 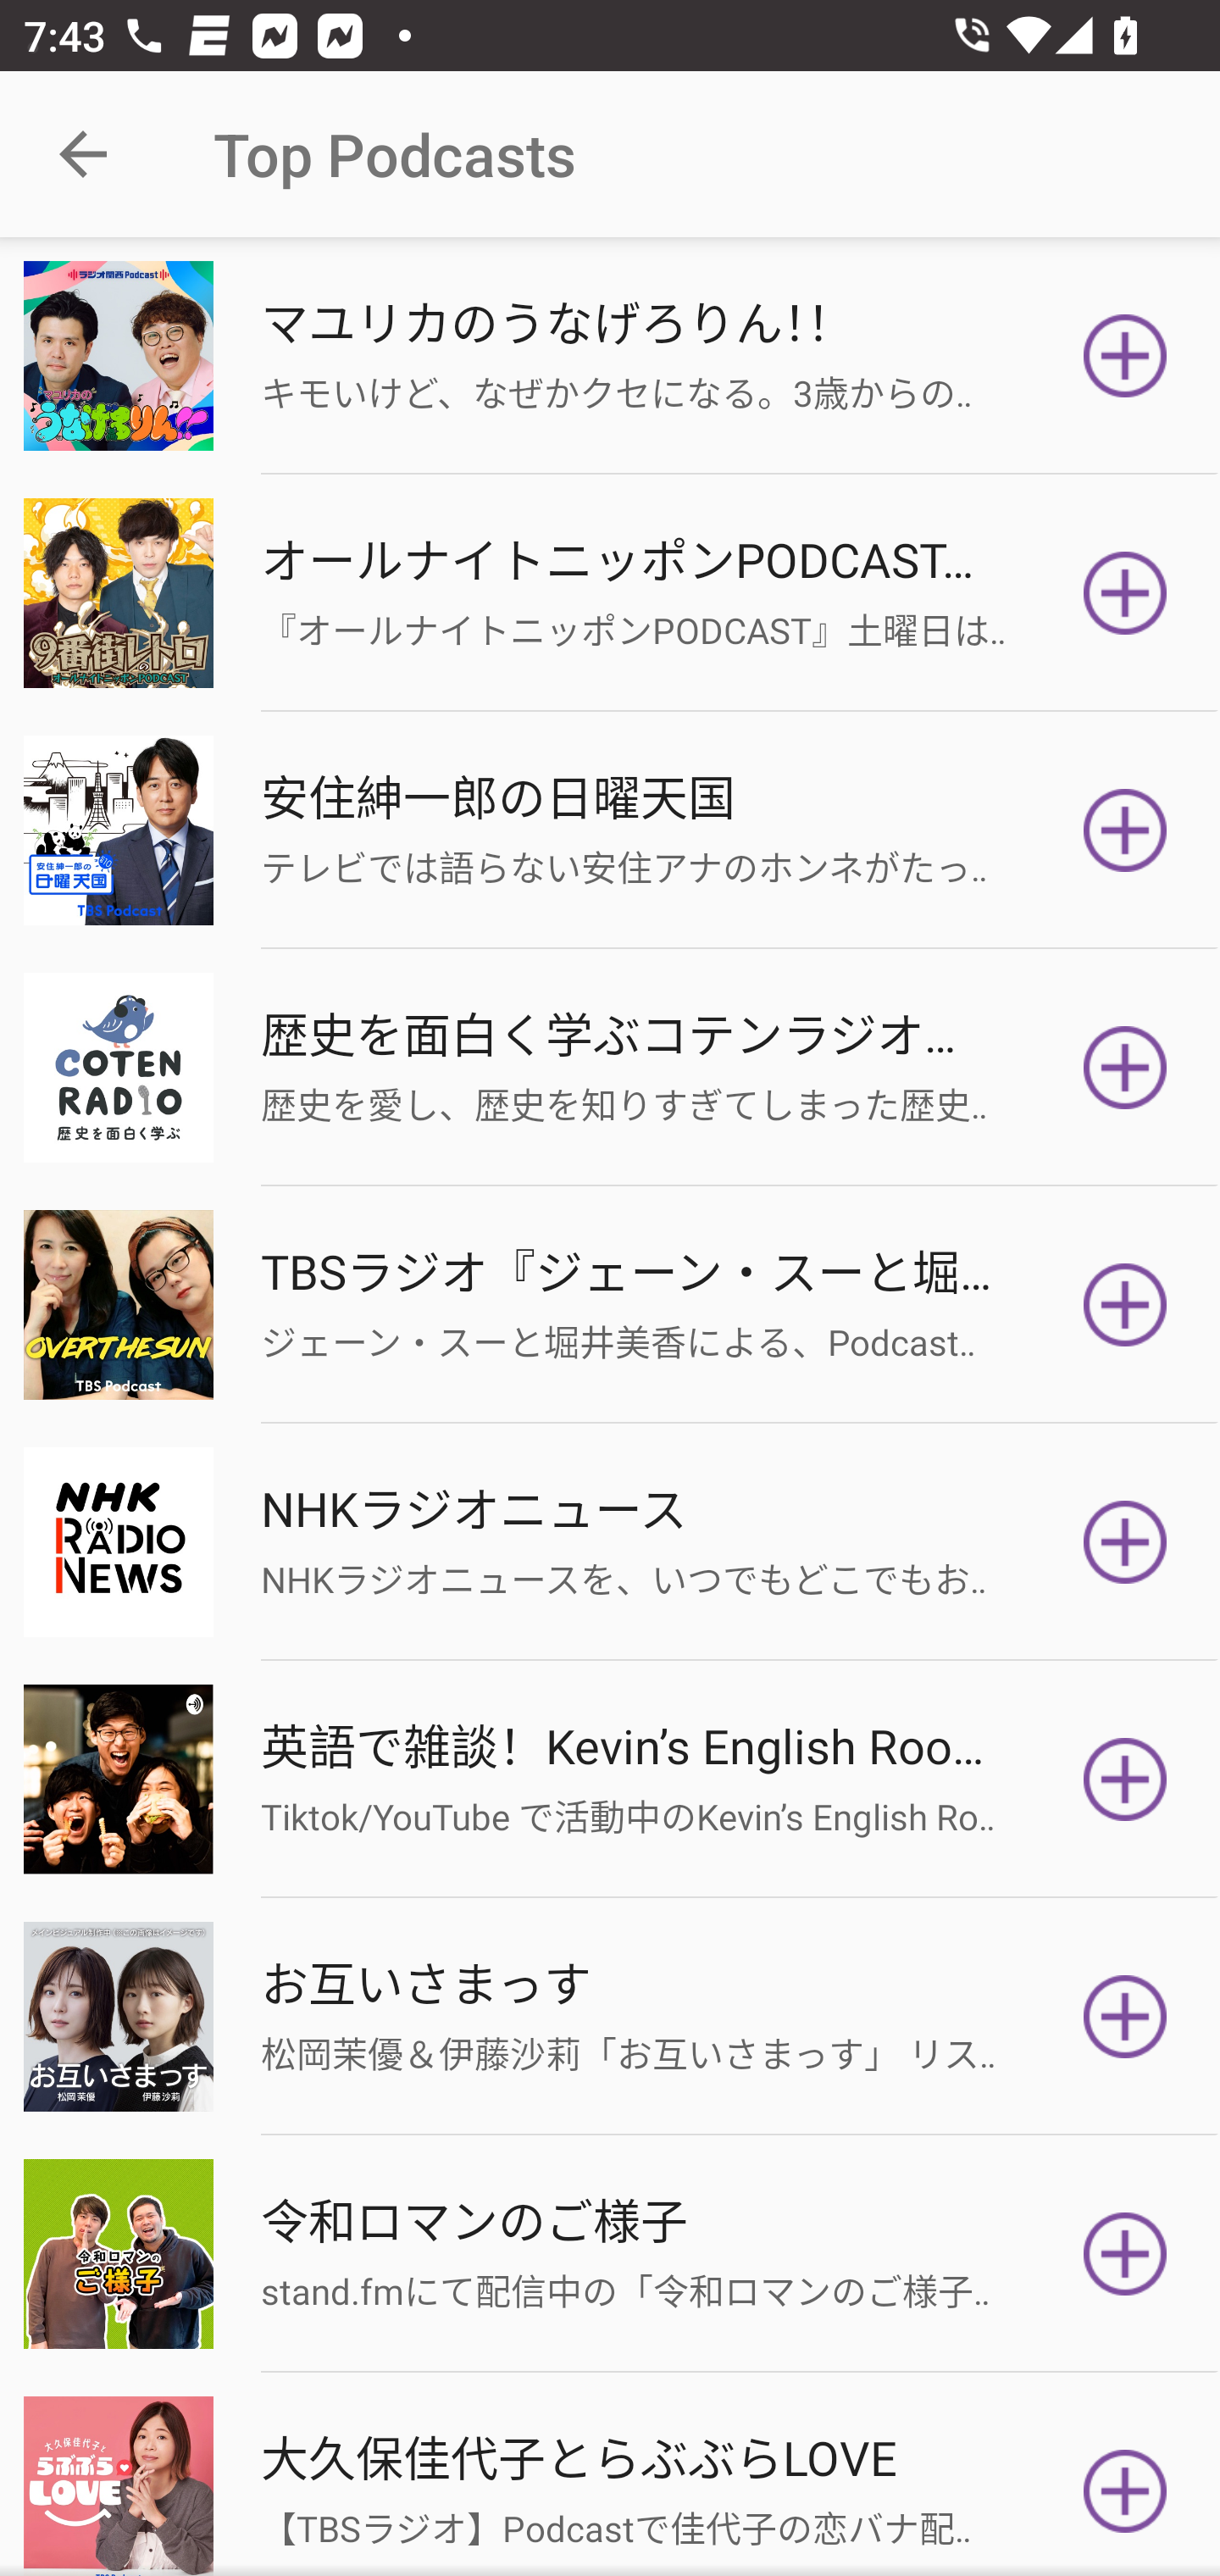 What do you see at coordinates (83, 154) in the screenshot?
I see `Navigate up` at bounding box center [83, 154].